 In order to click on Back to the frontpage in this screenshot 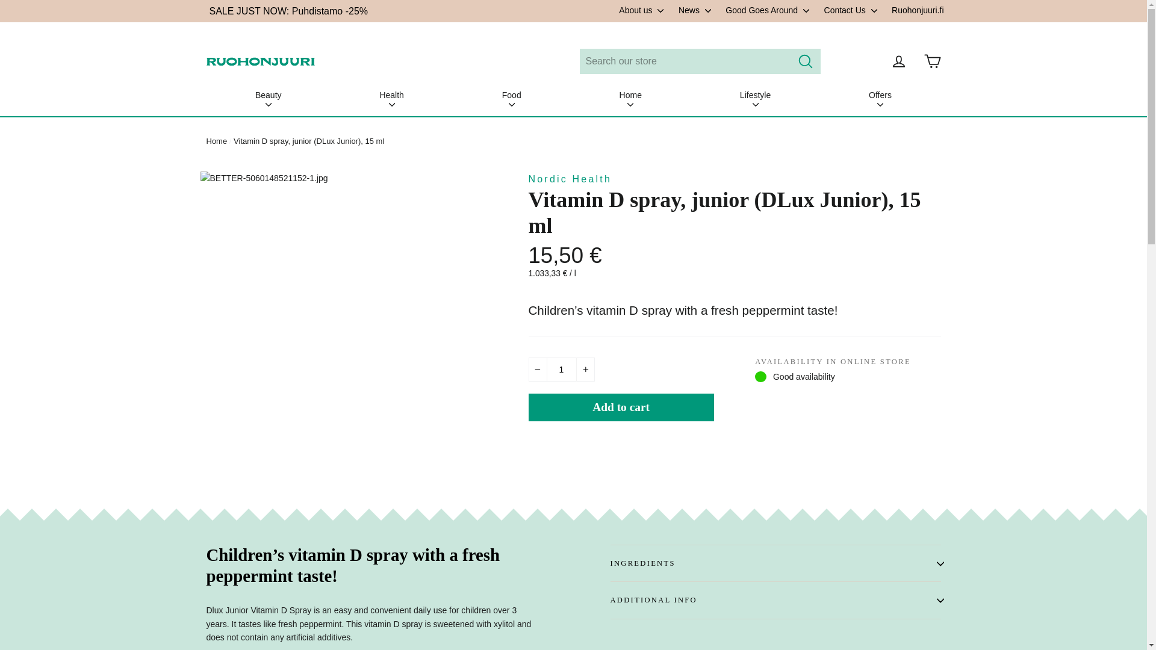, I will do `click(216, 141)`.